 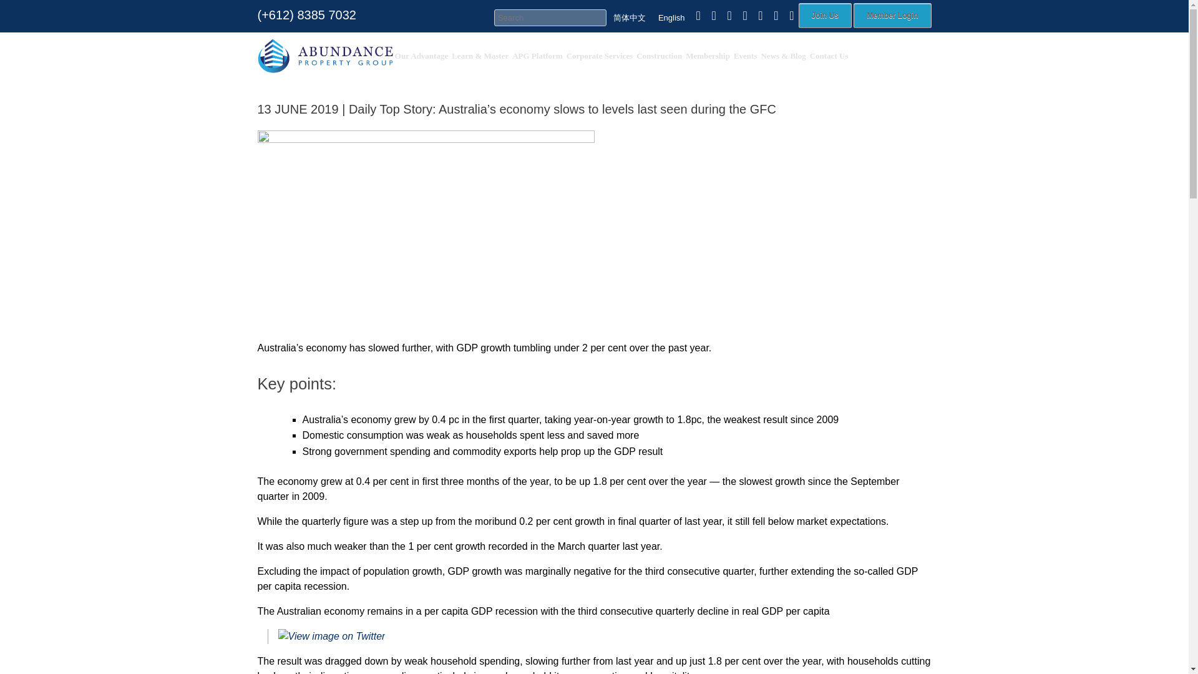 I want to click on APG Platform, so click(x=537, y=55).